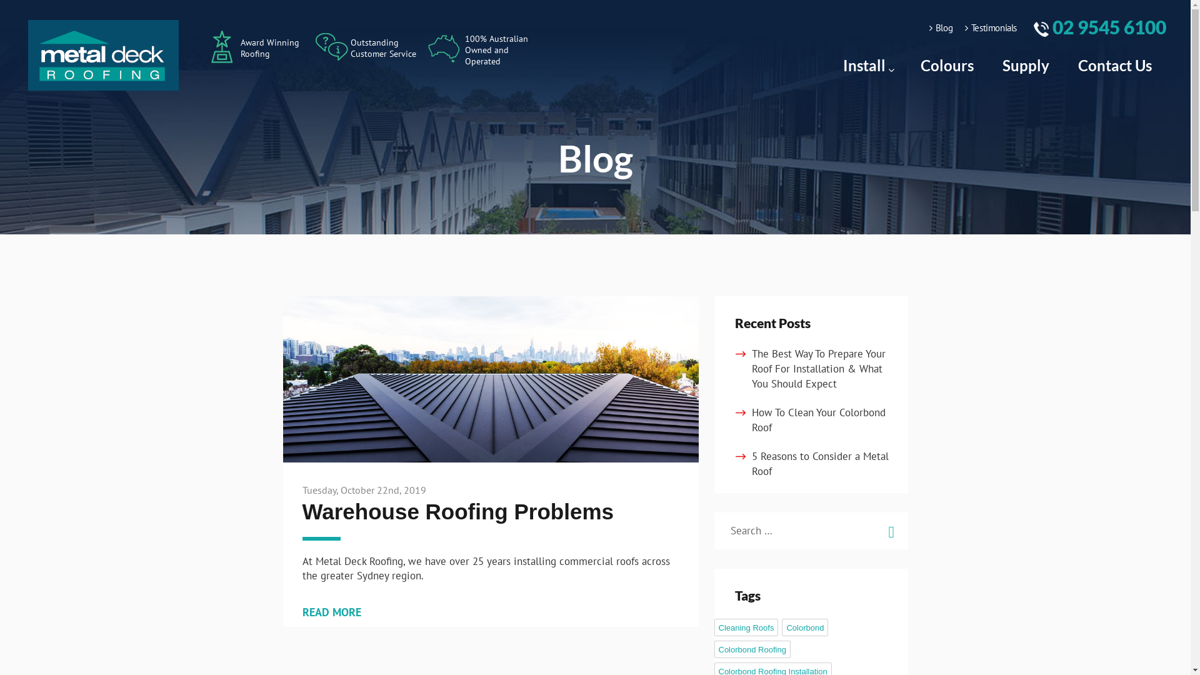 Image resolution: width=1200 pixels, height=675 pixels. I want to click on Supply, so click(1026, 66).